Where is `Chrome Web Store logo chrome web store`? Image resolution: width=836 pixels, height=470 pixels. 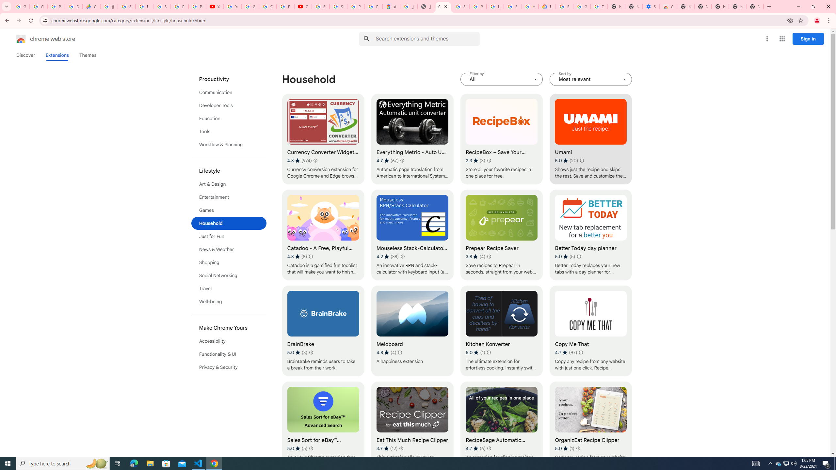 Chrome Web Store logo chrome web store is located at coordinates (39, 39).